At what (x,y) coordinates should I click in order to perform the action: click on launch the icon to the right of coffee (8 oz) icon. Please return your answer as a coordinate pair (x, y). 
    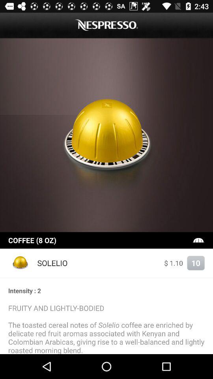
    Looking at the image, I should click on (198, 240).